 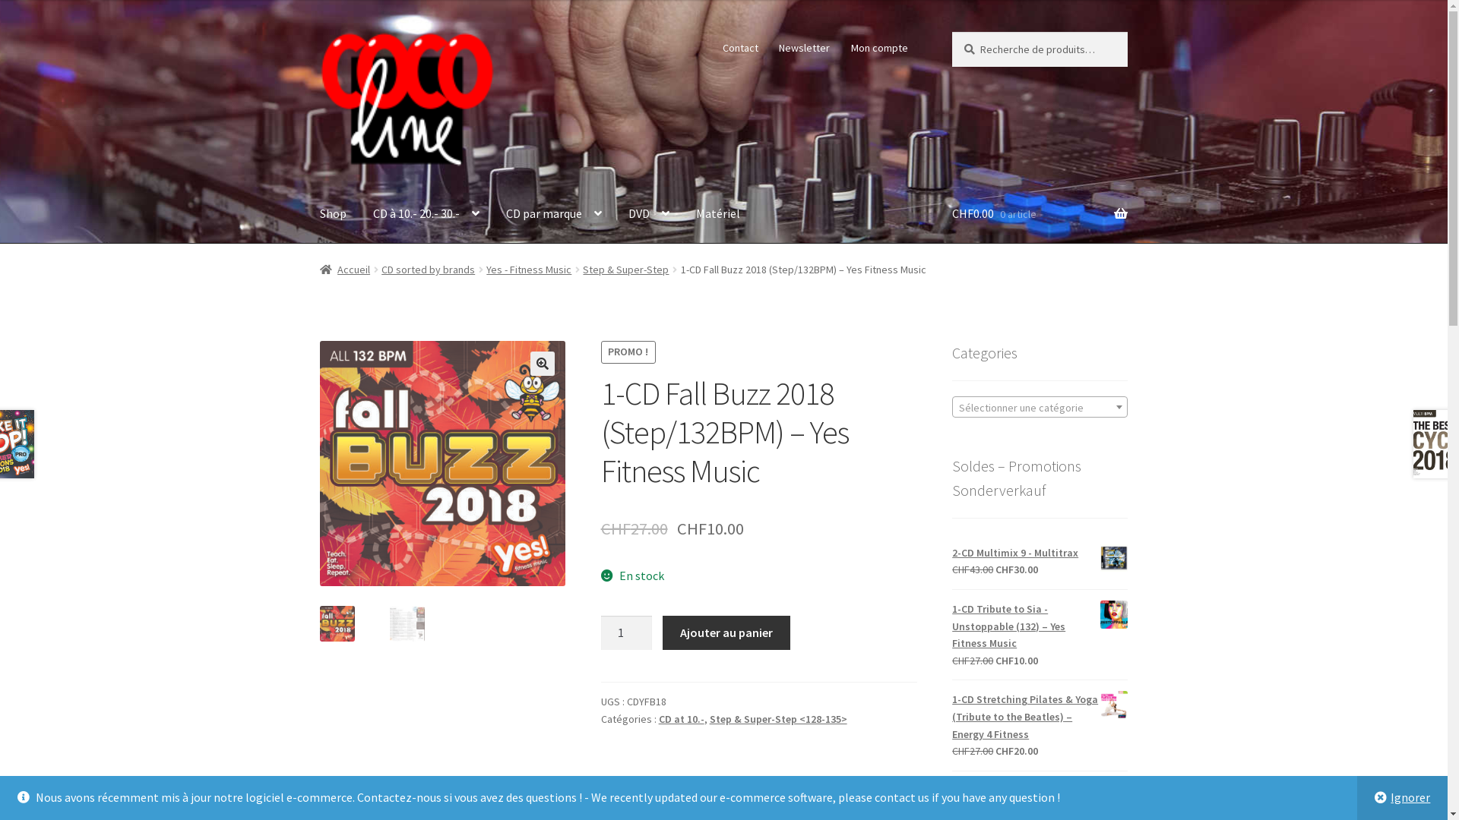 I want to click on DVD, so click(x=649, y=214).